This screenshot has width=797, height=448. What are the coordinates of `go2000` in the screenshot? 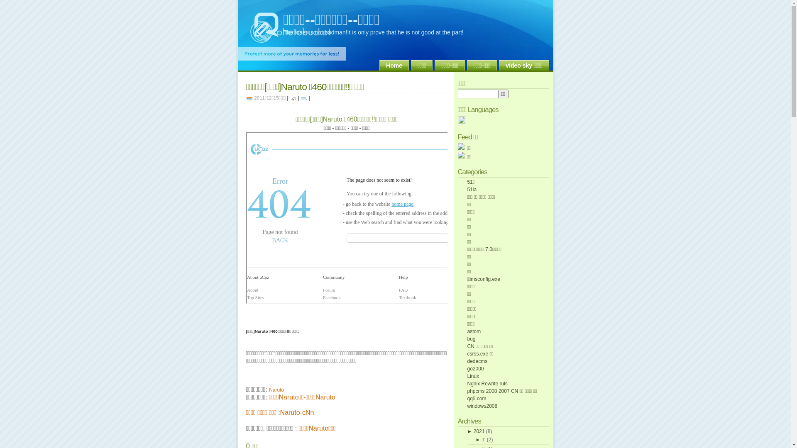 It's located at (476, 369).